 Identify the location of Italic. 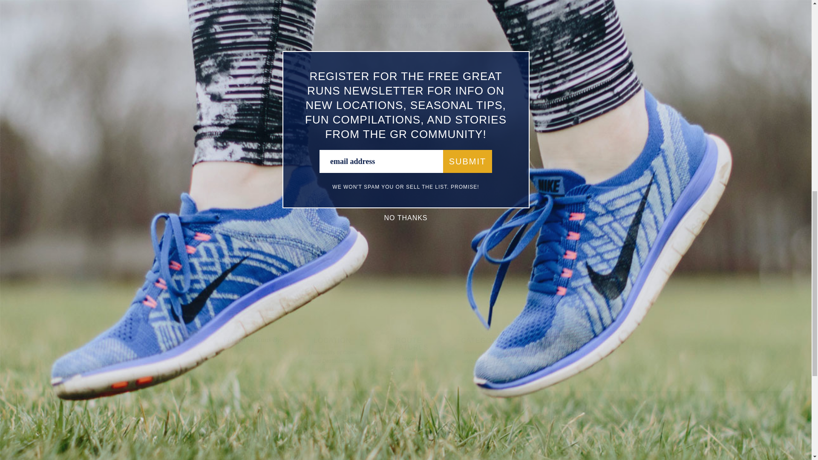
(203, 212).